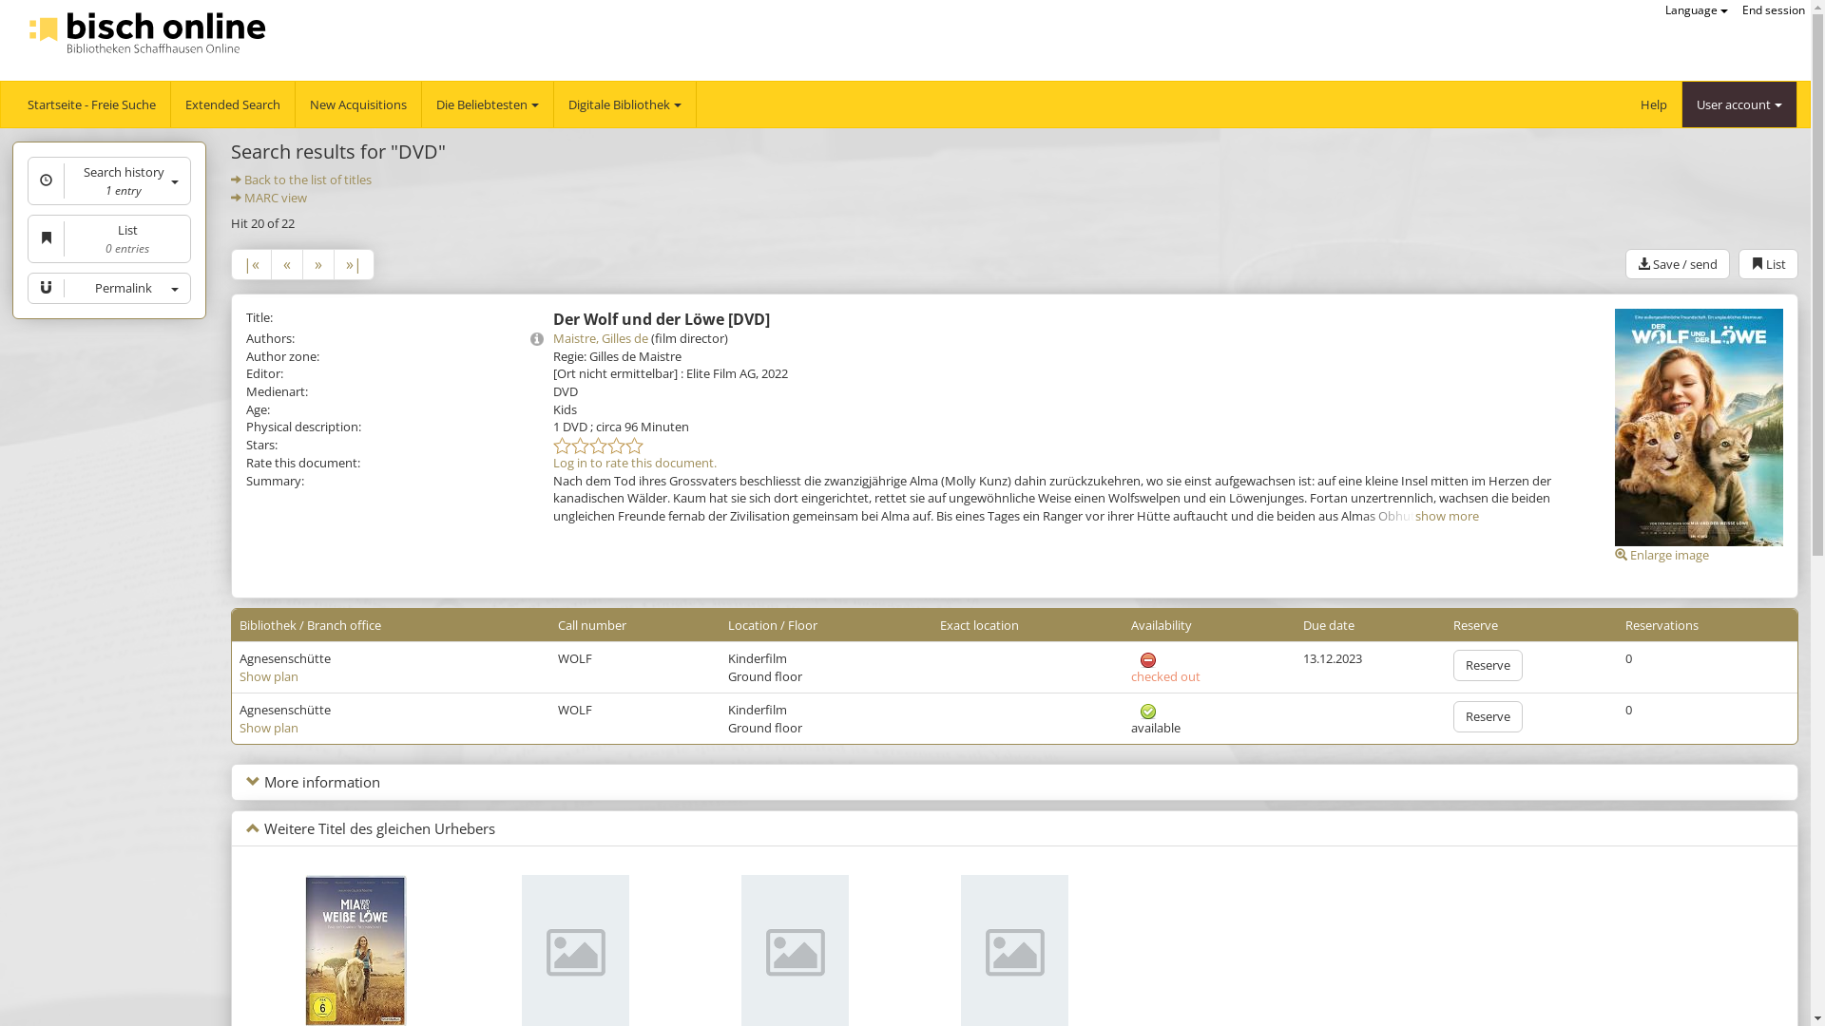 The width and height of the screenshot is (1825, 1026). What do you see at coordinates (592, 625) in the screenshot?
I see `Call number` at bounding box center [592, 625].